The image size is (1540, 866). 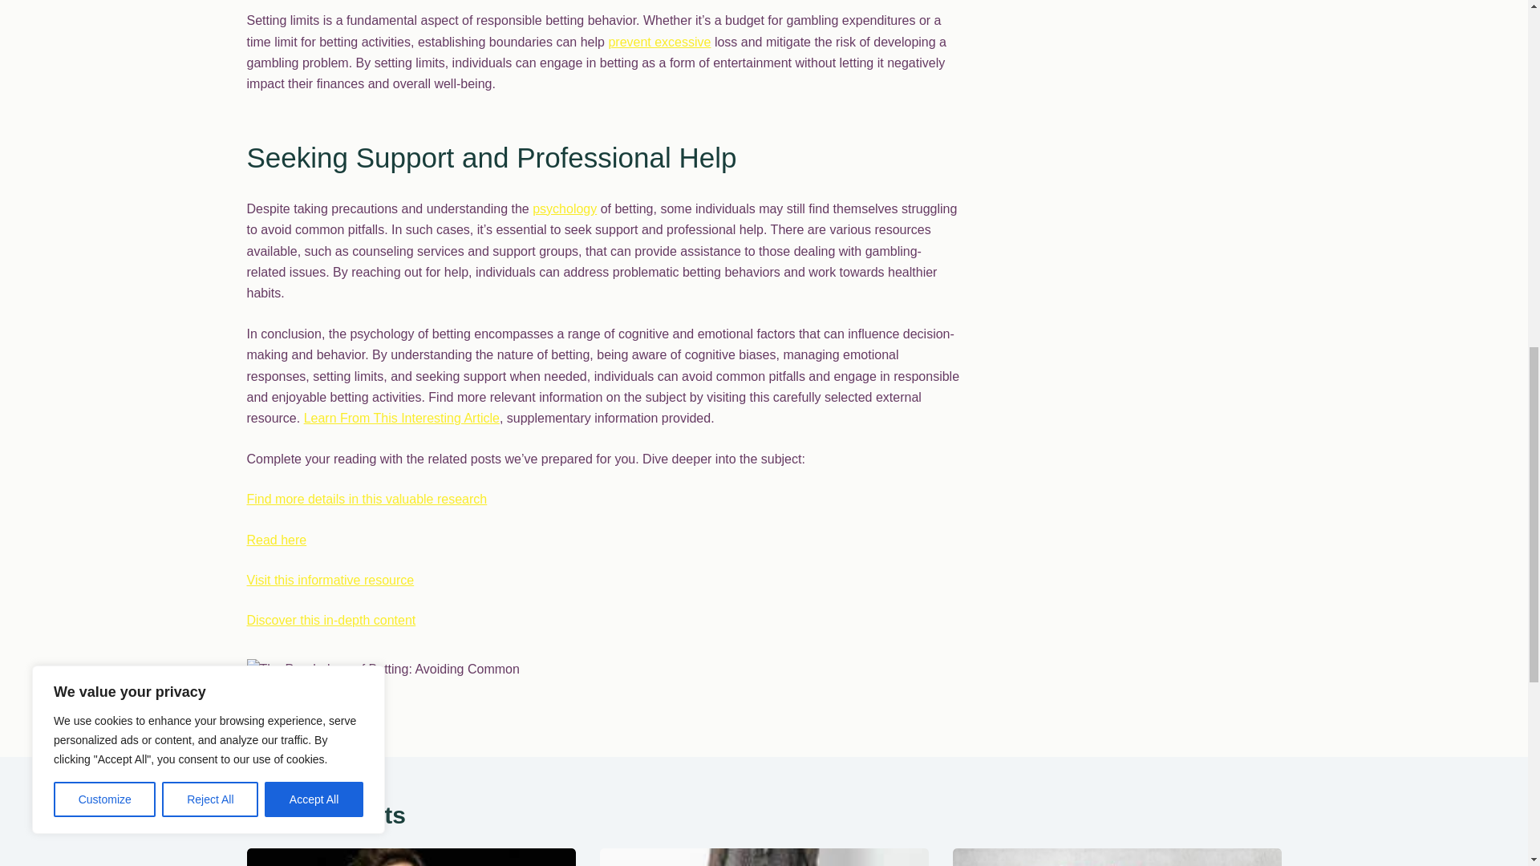 What do you see at coordinates (367, 499) in the screenshot?
I see `Find more details in this valuable research` at bounding box center [367, 499].